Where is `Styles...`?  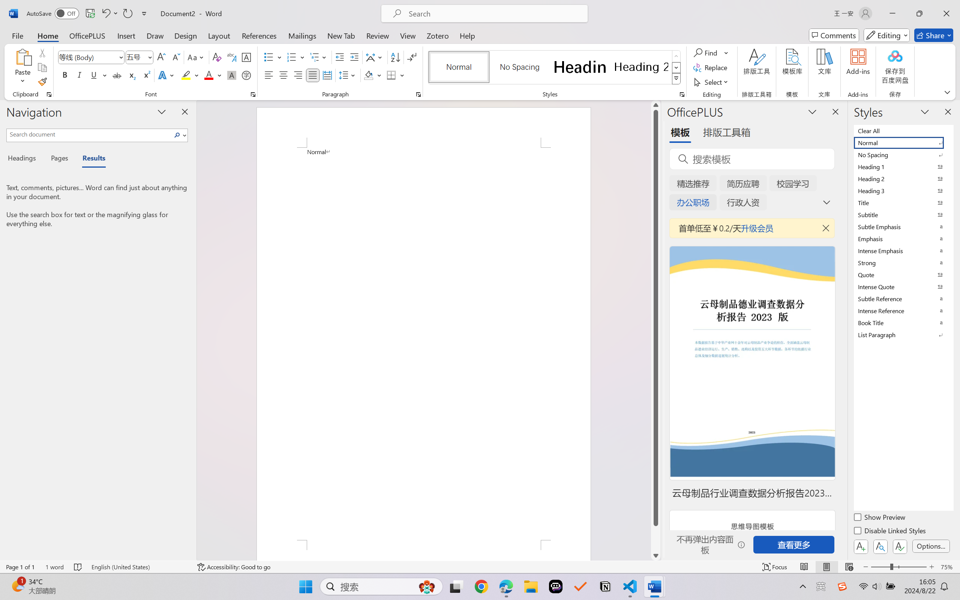 Styles... is located at coordinates (682, 94).